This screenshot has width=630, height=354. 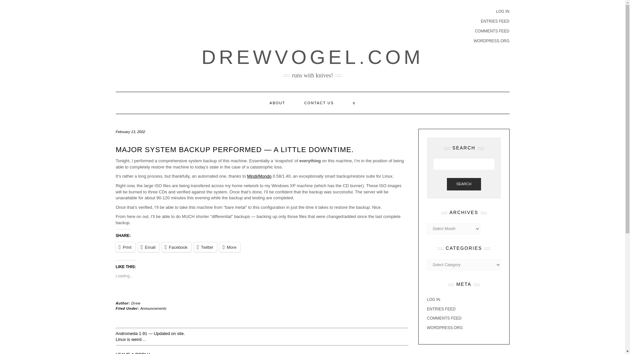 I want to click on Drew, so click(x=136, y=303).